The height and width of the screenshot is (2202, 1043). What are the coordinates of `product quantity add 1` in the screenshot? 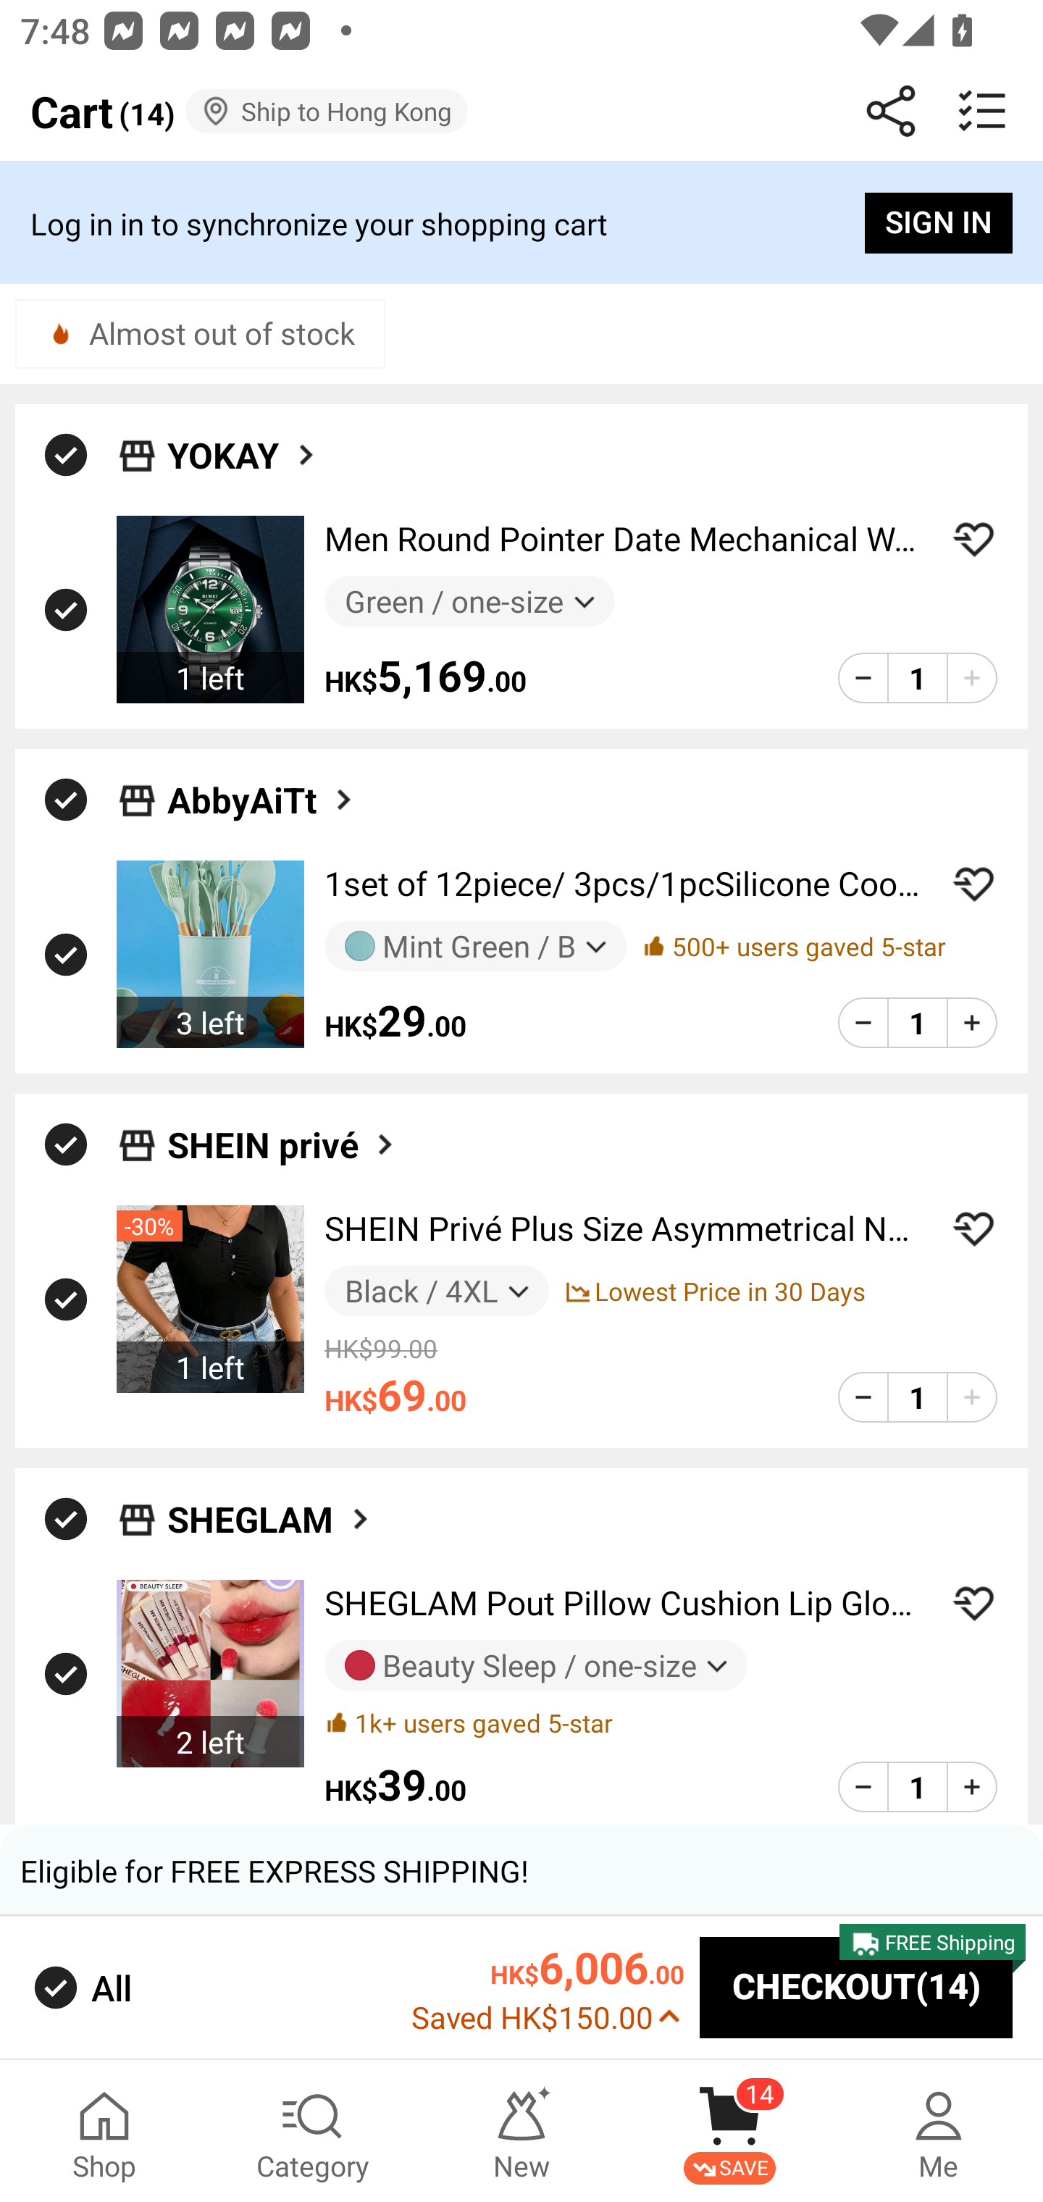 It's located at (972, 1397).